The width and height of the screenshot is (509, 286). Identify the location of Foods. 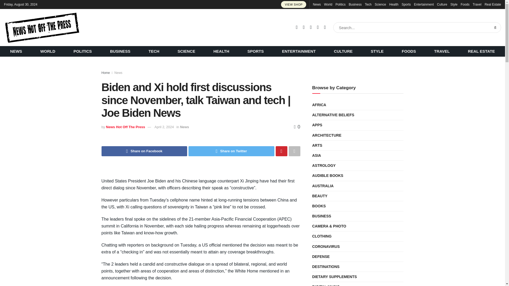
(465, 4).